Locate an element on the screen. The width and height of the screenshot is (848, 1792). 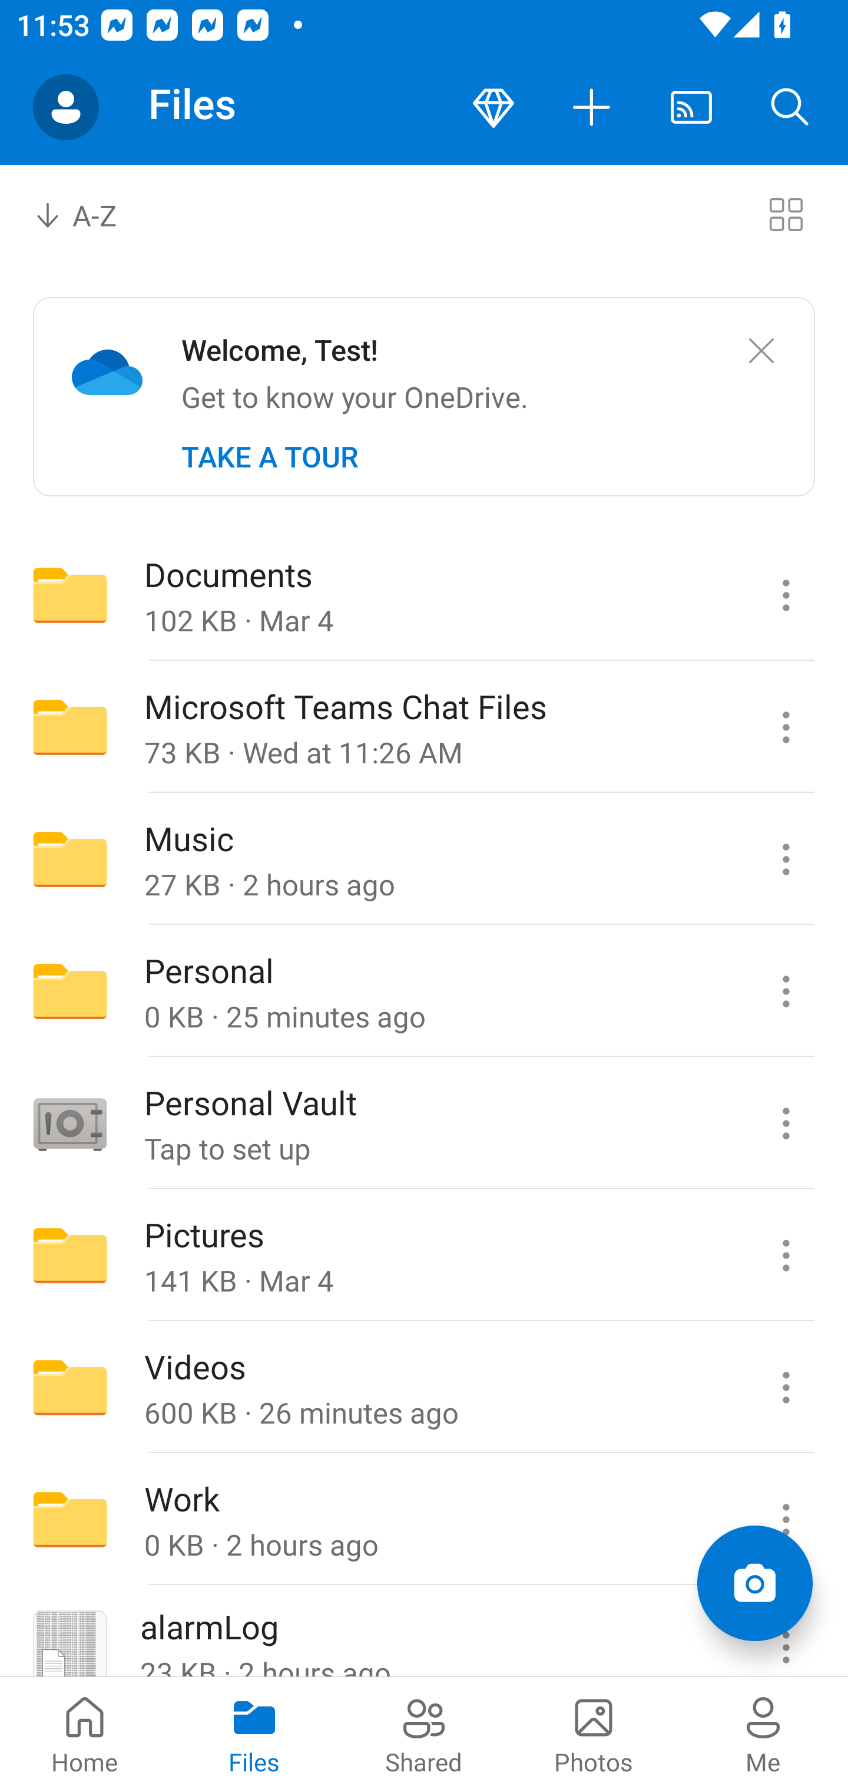
Shared pivot Shared is located at coordinates (424, 1734).